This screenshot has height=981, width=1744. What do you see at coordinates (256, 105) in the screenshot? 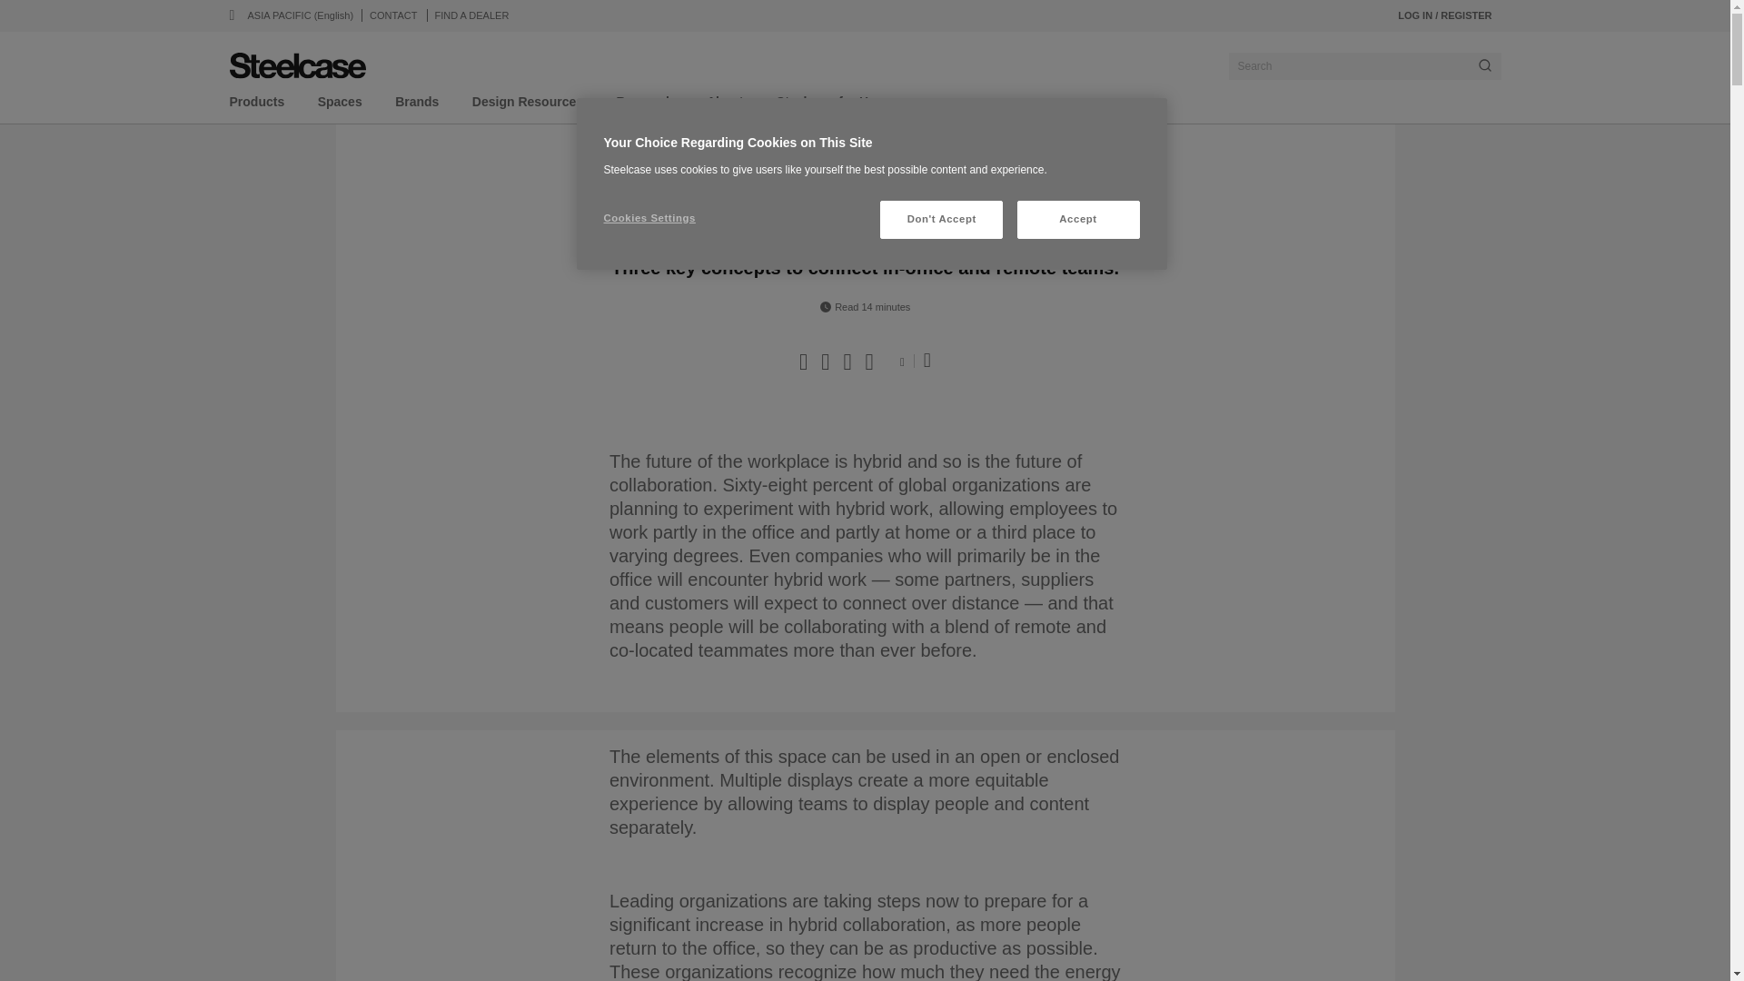
I see `Products` at bounding box center [256, 105].